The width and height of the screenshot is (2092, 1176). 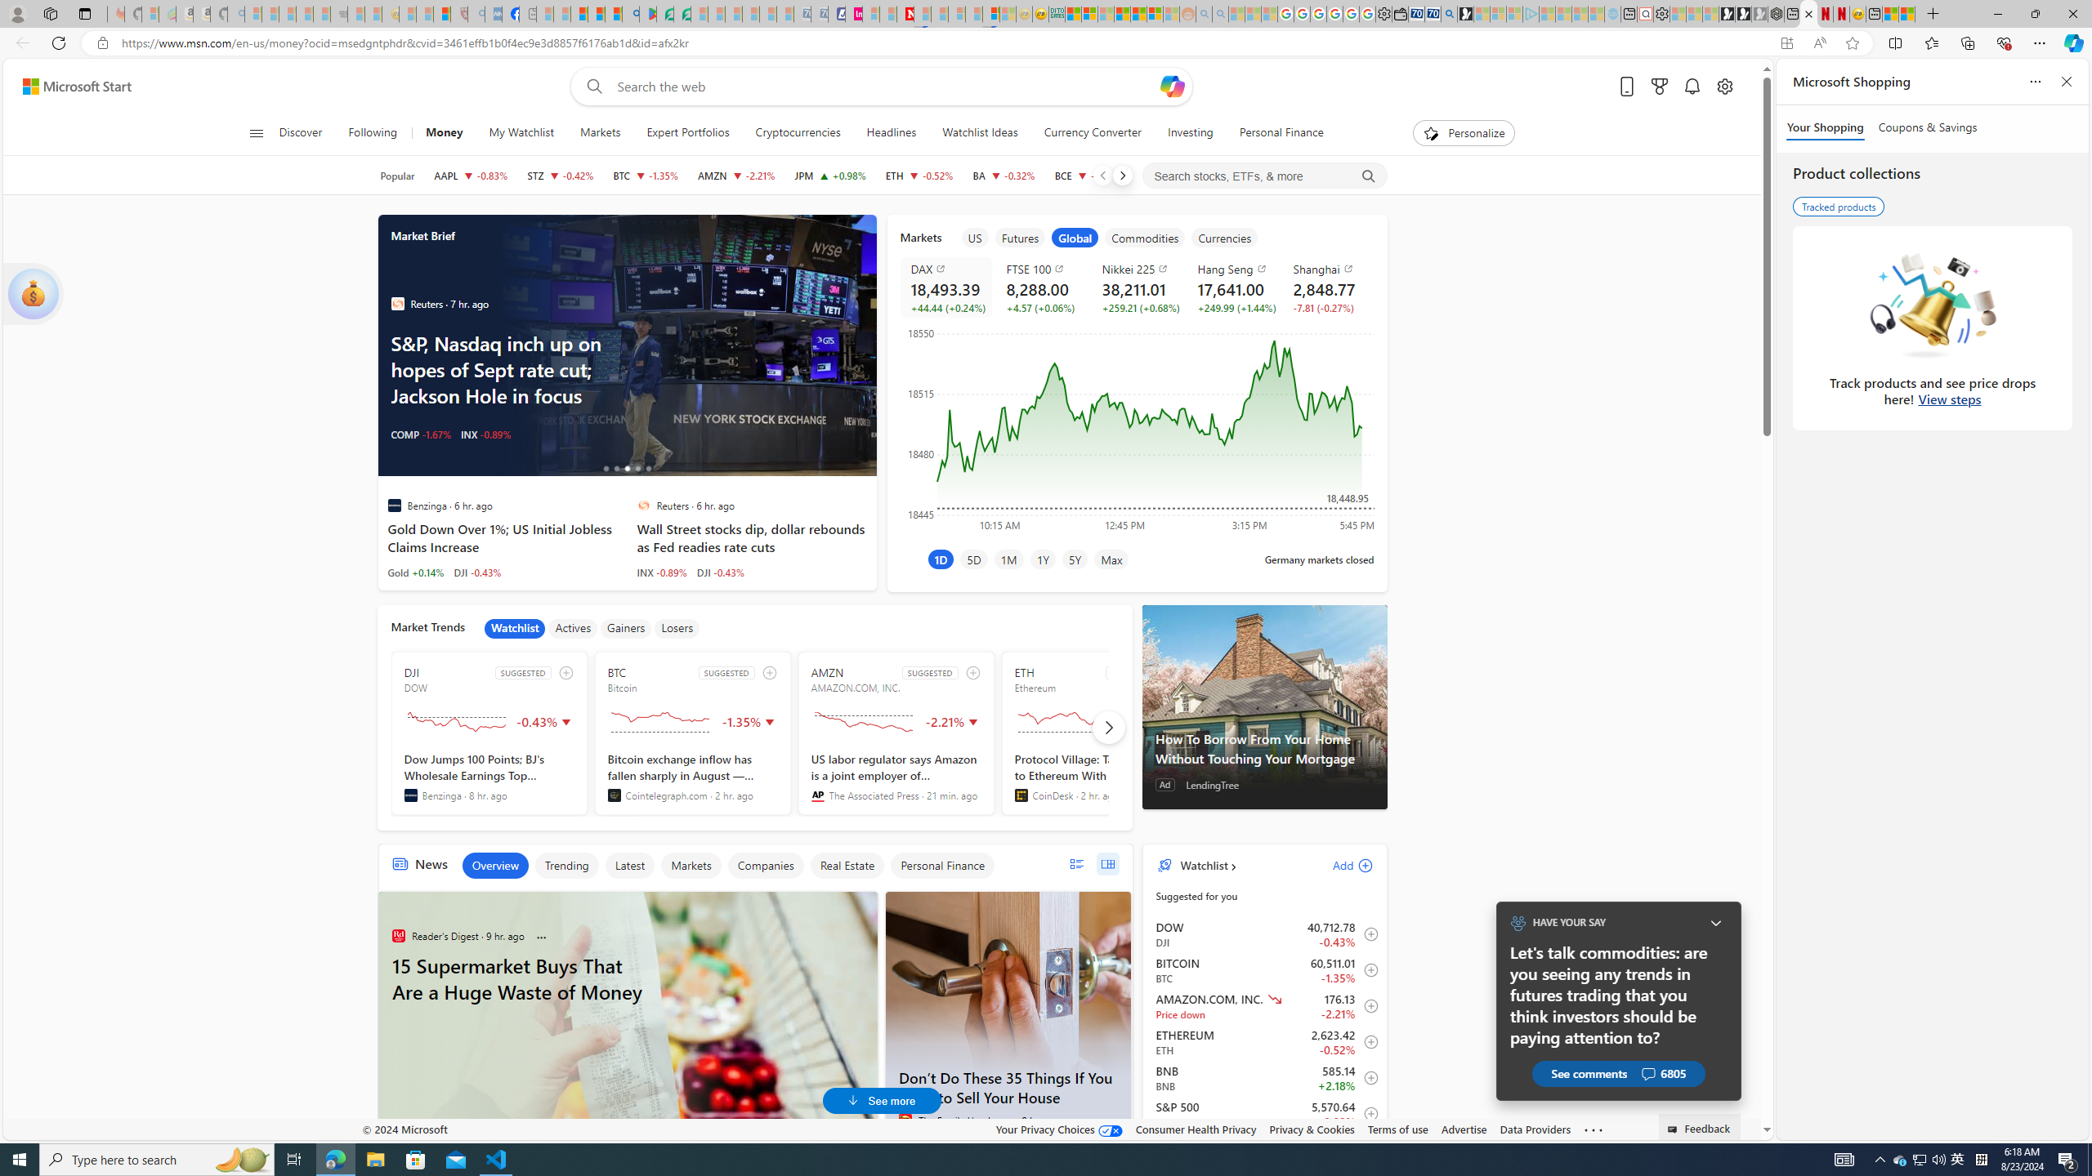 I want to click on How To Borrow From Your Home Without Touching Your Mortgage, so click(x=1264, y=748).